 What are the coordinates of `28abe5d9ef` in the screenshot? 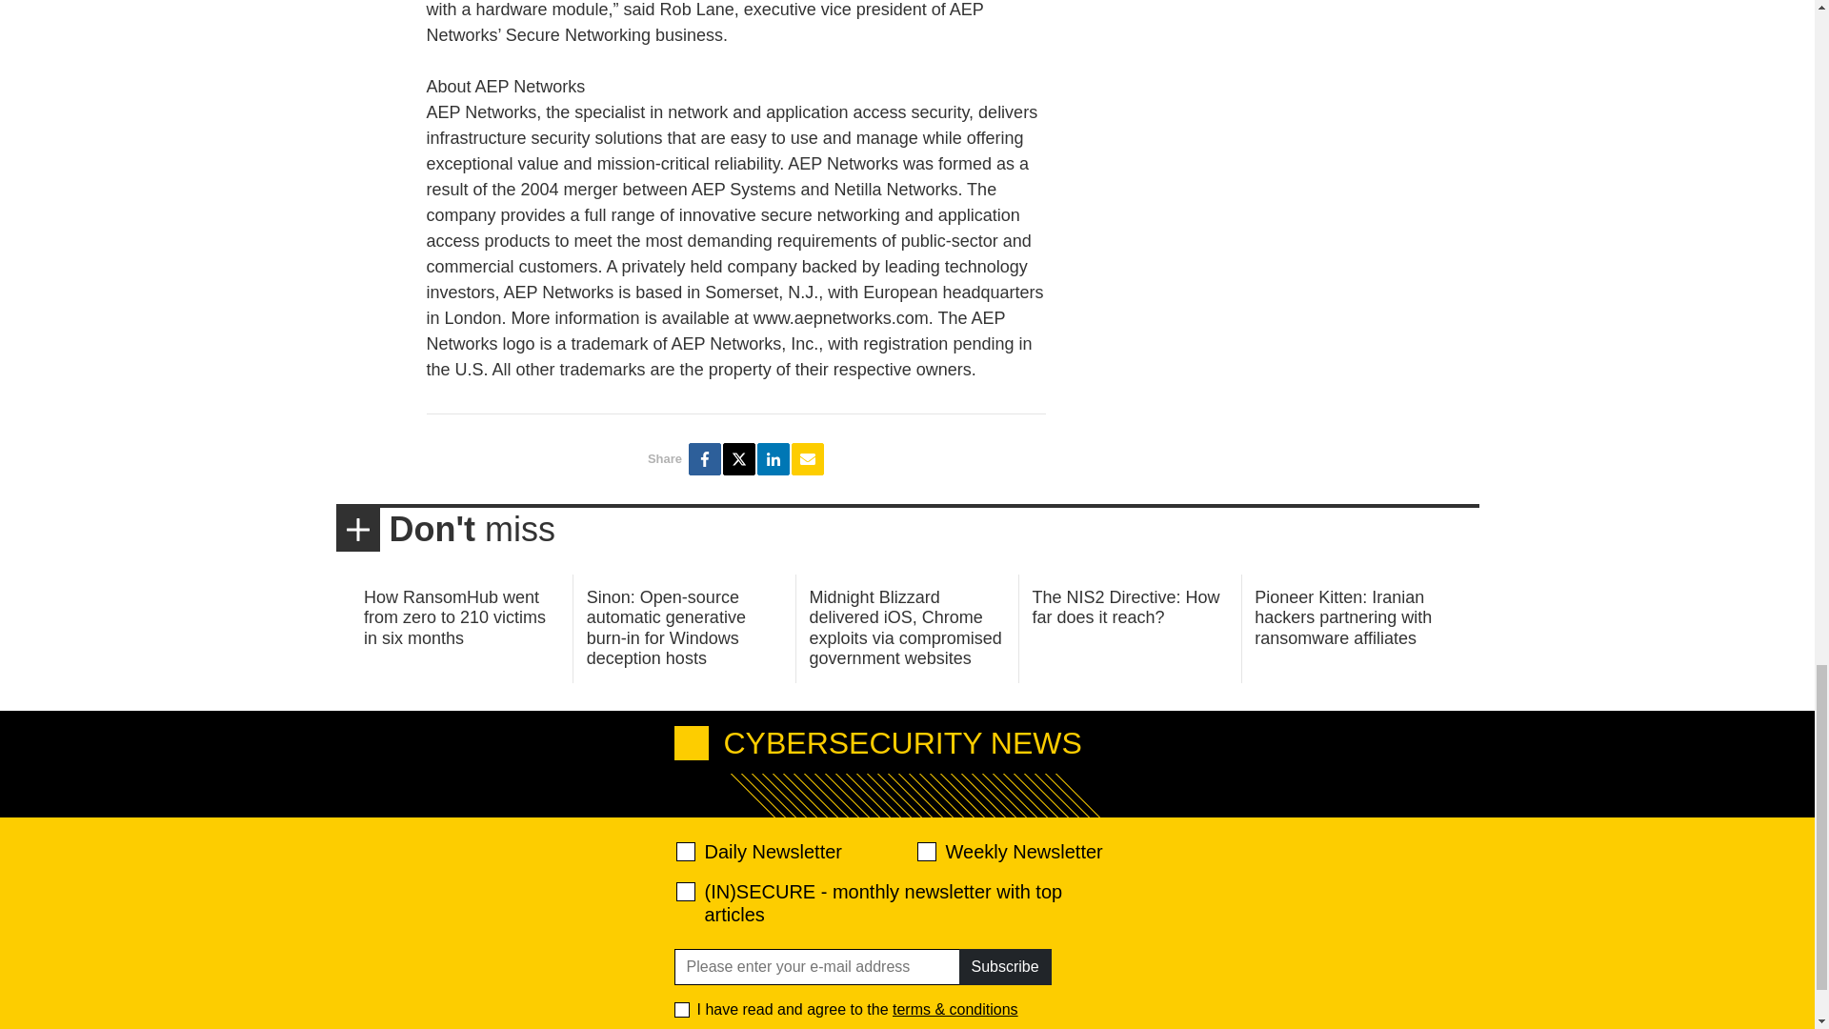 It's located at (686, 892).